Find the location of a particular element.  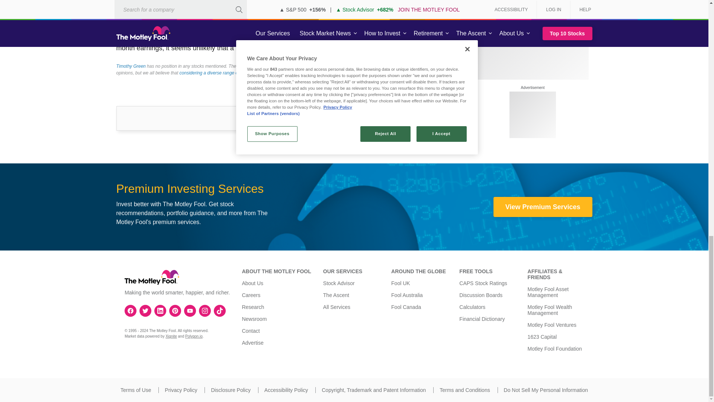

Do Not Sell My Personal Information. is located at coordinates (546, 390).